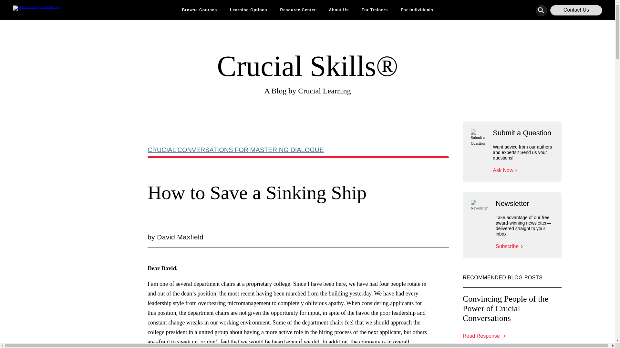 This screenshot has height=348, width=620. I want to click on Learning Options, so click(249, 10).